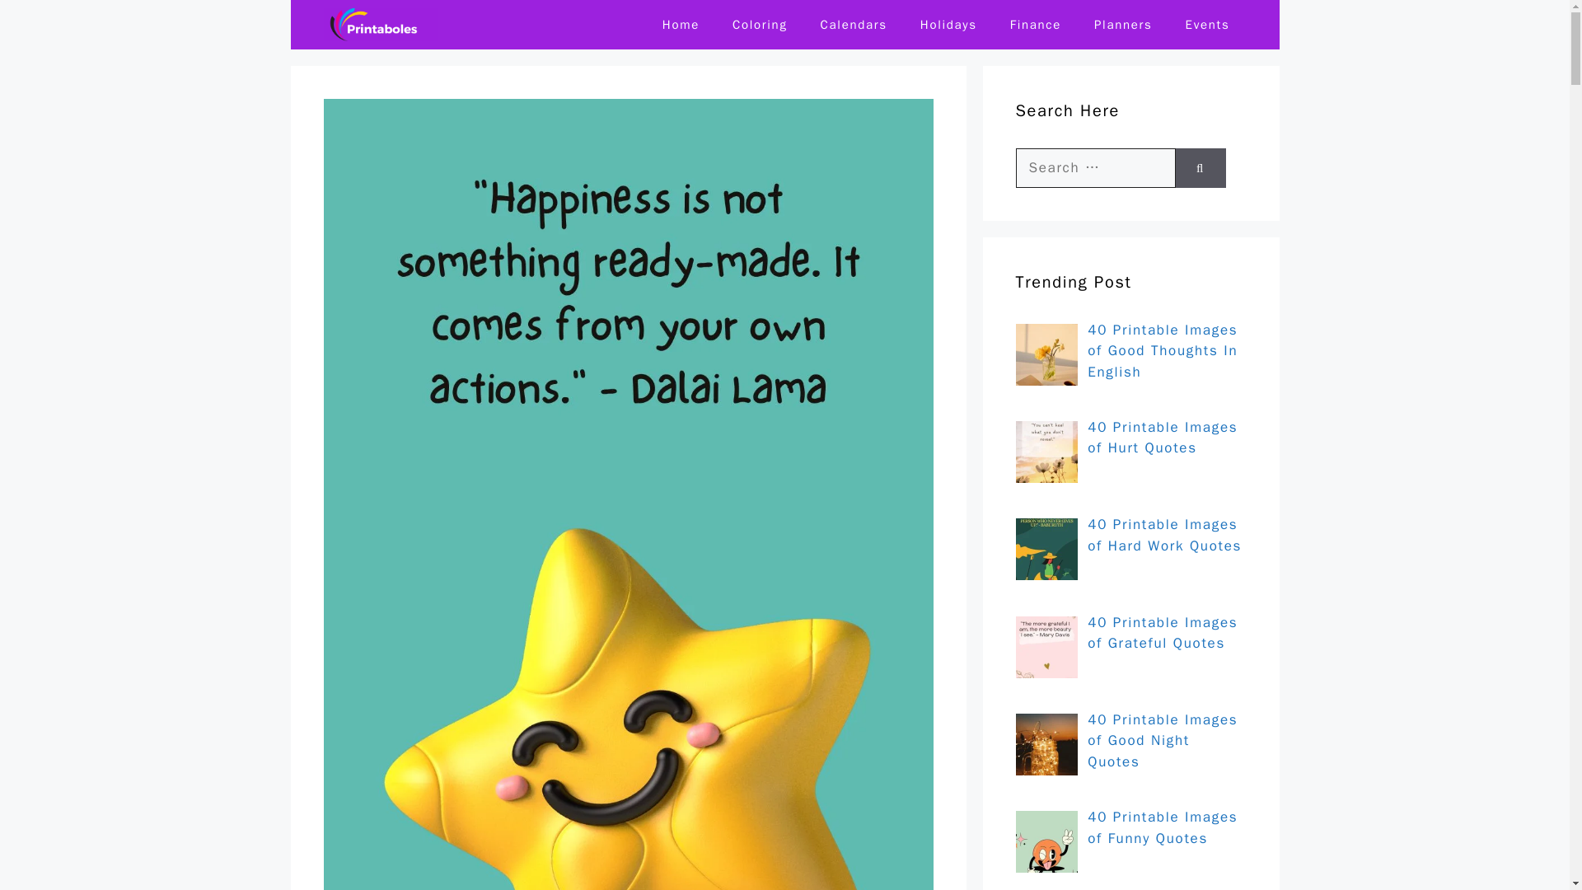 This screenshot has height=890, width=1582. What do you see at coordinates (681, 25) in the screenshot?
I see `Home` at bounding box center [681, 25].